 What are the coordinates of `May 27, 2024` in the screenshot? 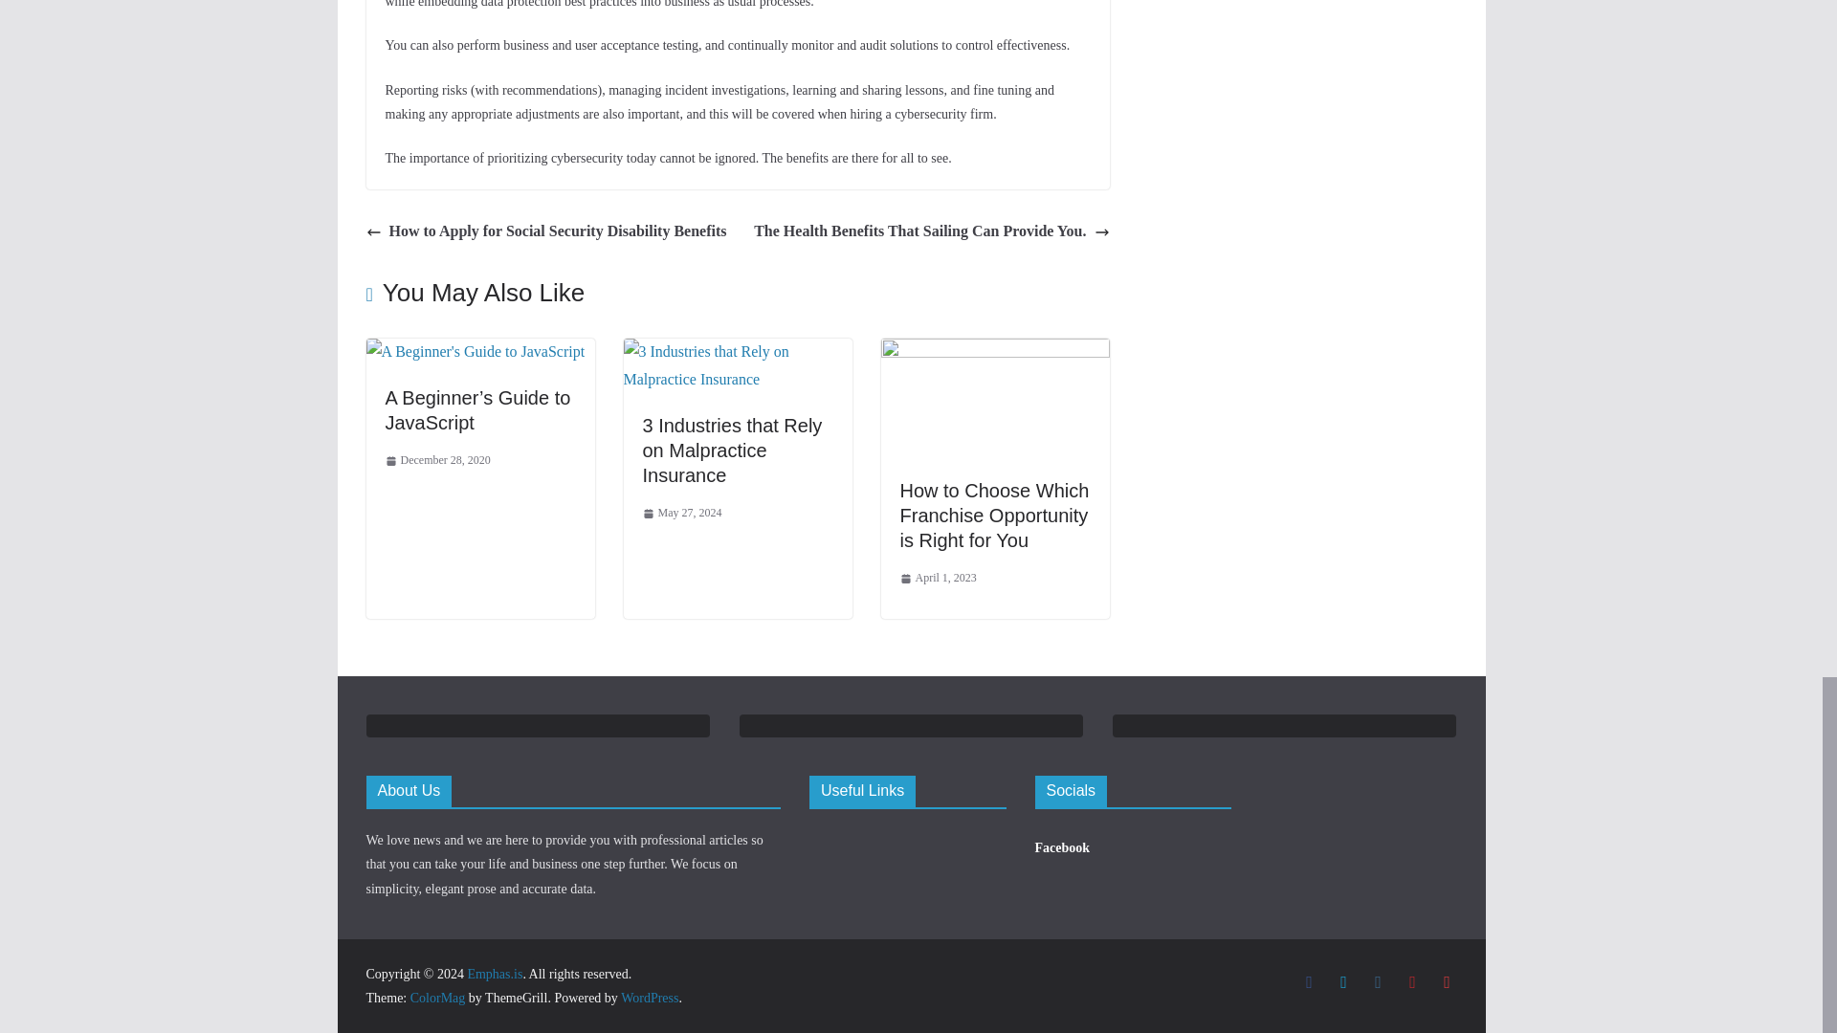 It's located at (682, 513).